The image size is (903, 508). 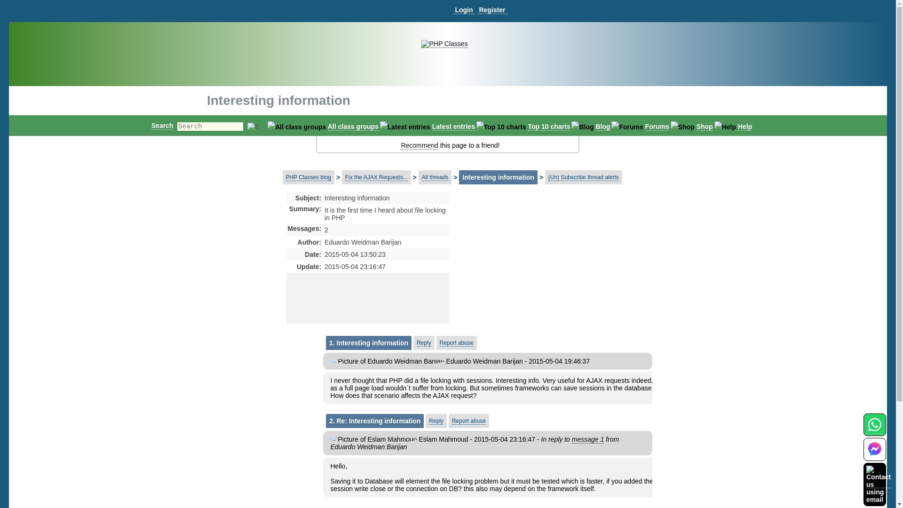 What do you see at coordinates (424, 343) in the screenshot?
I see `Reply` at bounding box center [424, 343].